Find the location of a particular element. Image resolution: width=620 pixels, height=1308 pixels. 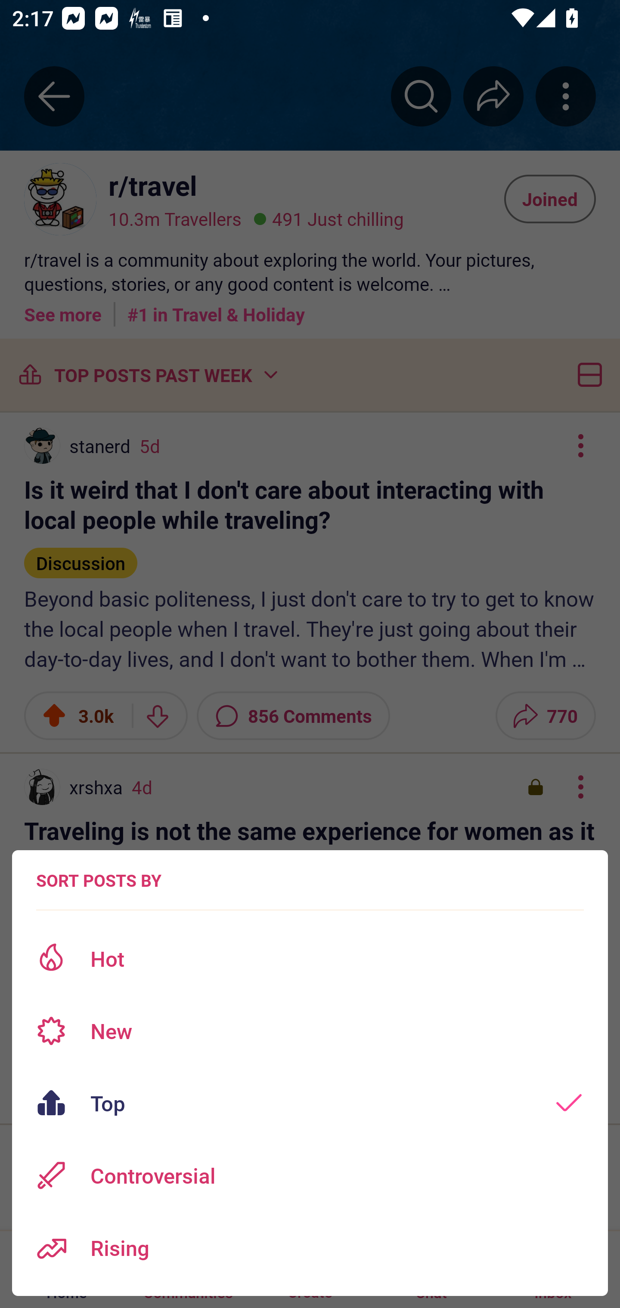

Hot is located at coordinates (310, 959).